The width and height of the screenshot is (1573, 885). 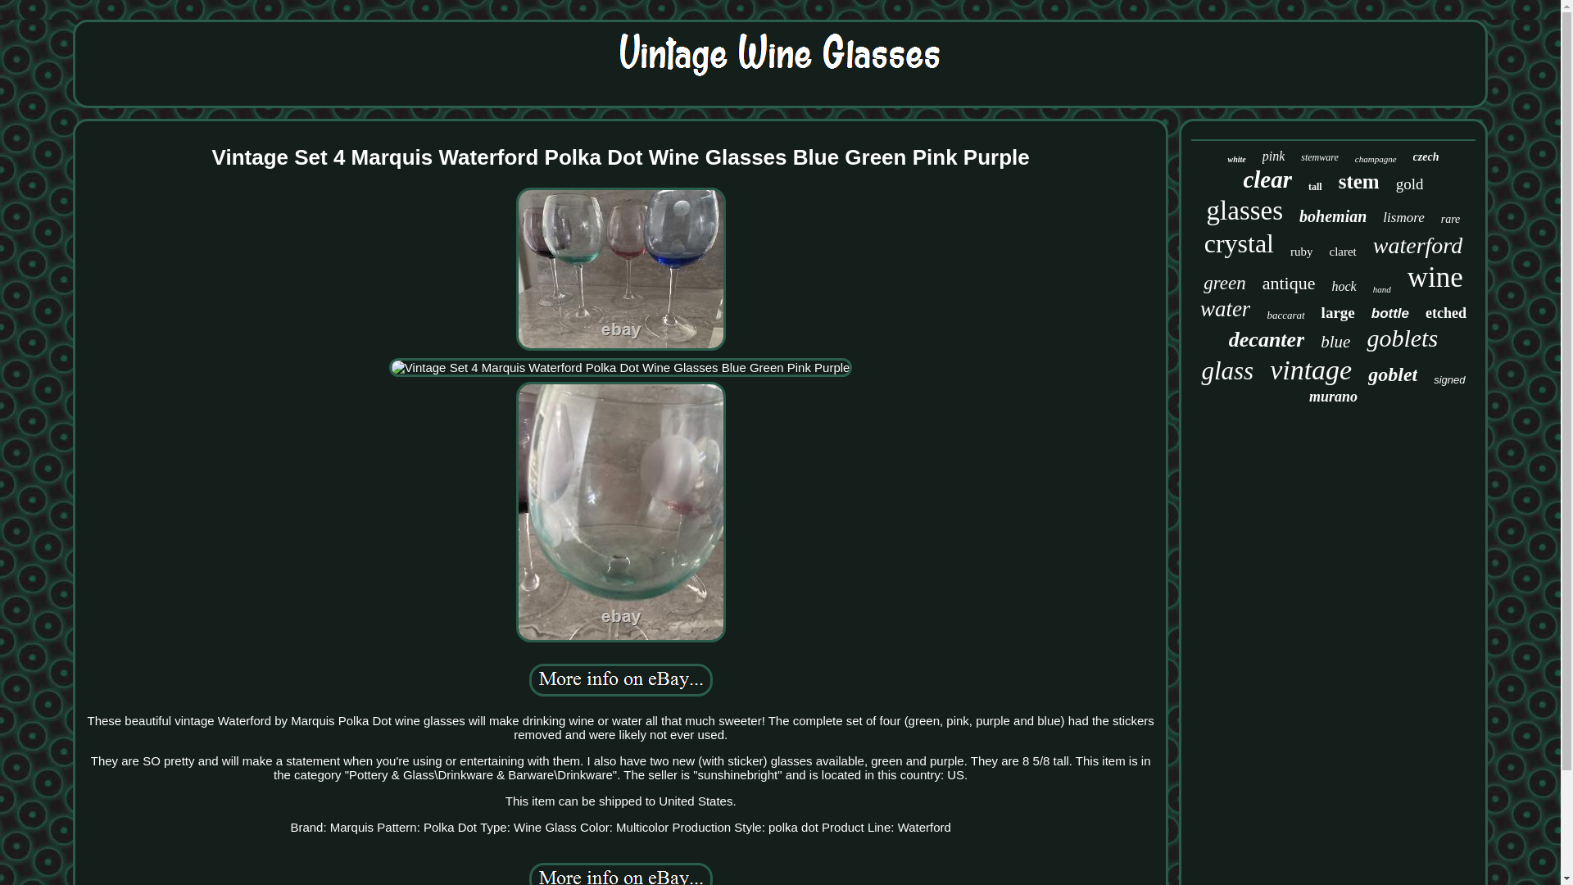 What do you see at coordinates (1409, 184) in the screenshot?
I see `gold` at bounding box center [1409, 184].